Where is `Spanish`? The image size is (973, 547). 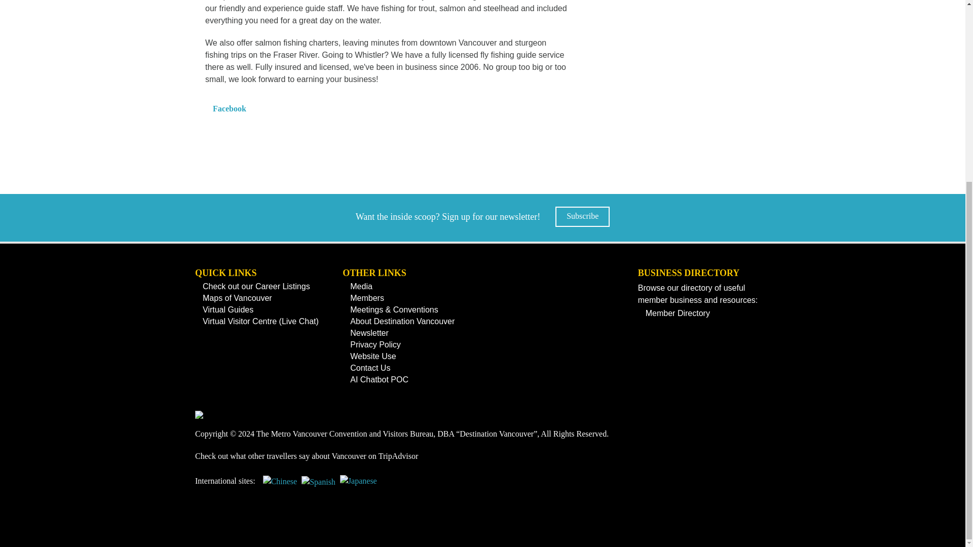 Spanish is located at coordinates (318, 485).